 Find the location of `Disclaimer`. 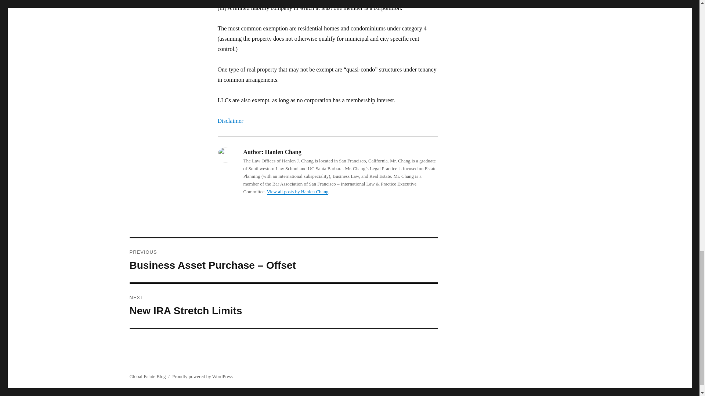

Disclaimer is located at coordinates (297, 191).